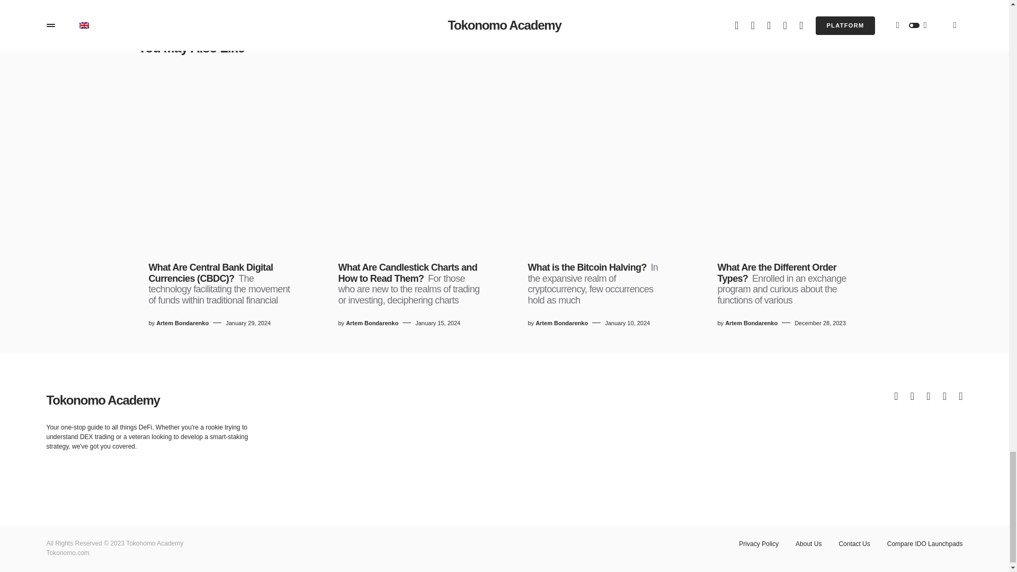  Describe the element at coordinates (182, 323) in the screenshot. I see `View all posts by Artem Bondarenko` at that location.